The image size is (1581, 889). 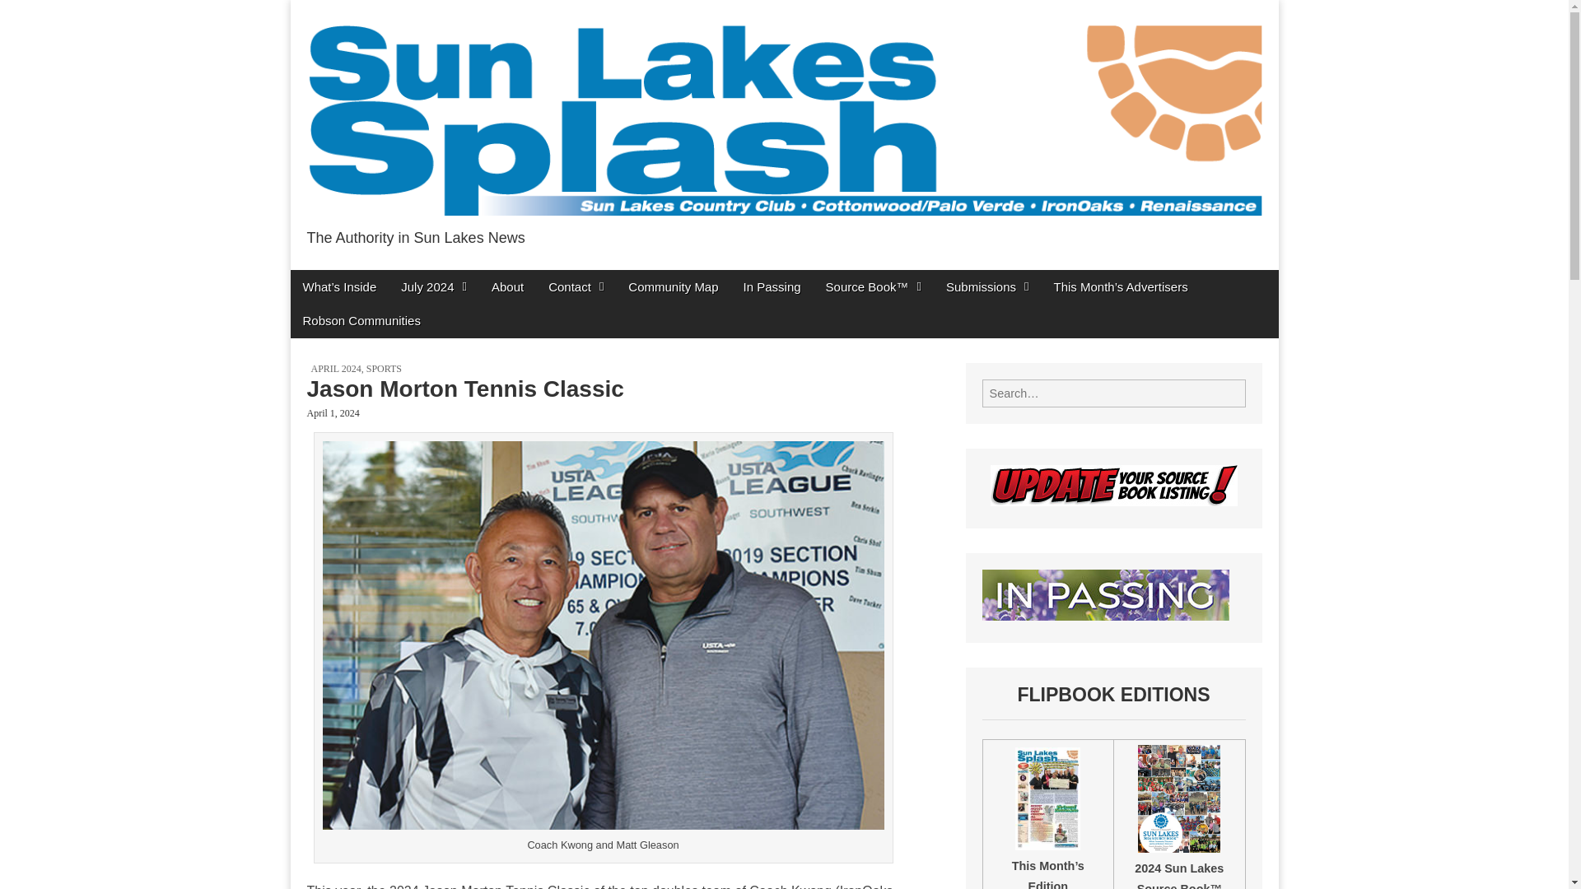 What do you see at coordinates (674, 286) in the screenshot?
I see `Community Map` at bounding box center [674, 286].